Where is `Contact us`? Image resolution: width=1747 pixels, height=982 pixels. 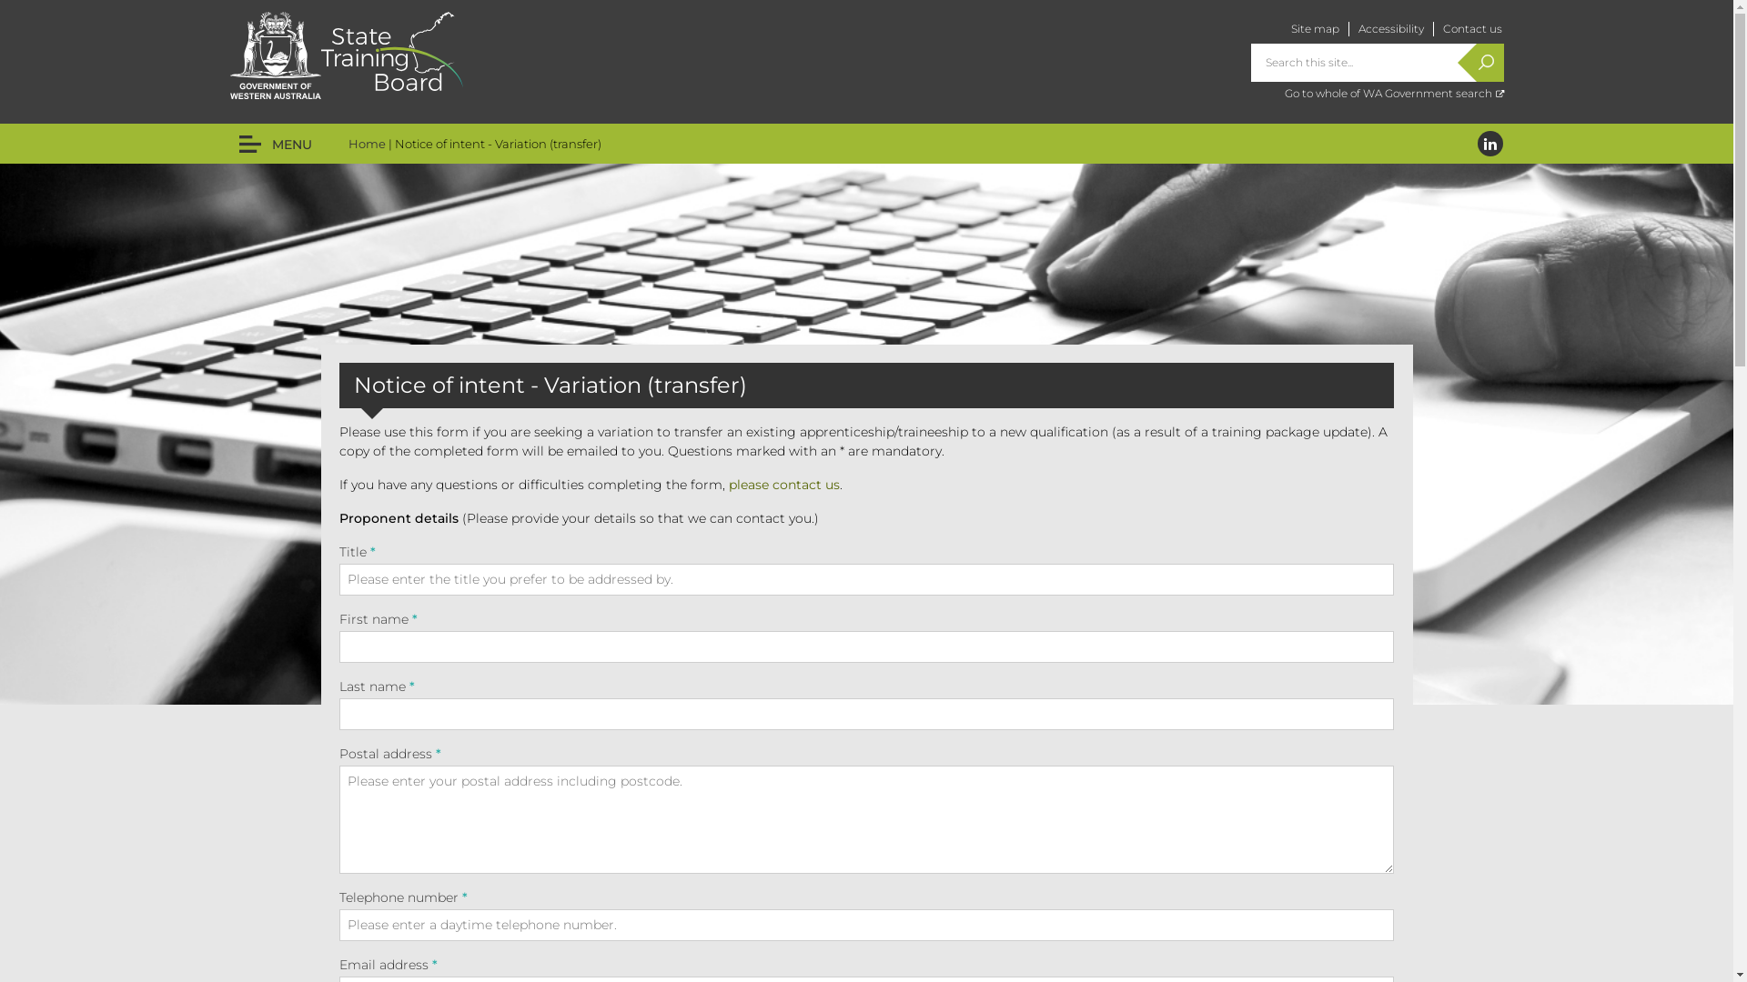
Contact us is located at coordinates (1472, 28).